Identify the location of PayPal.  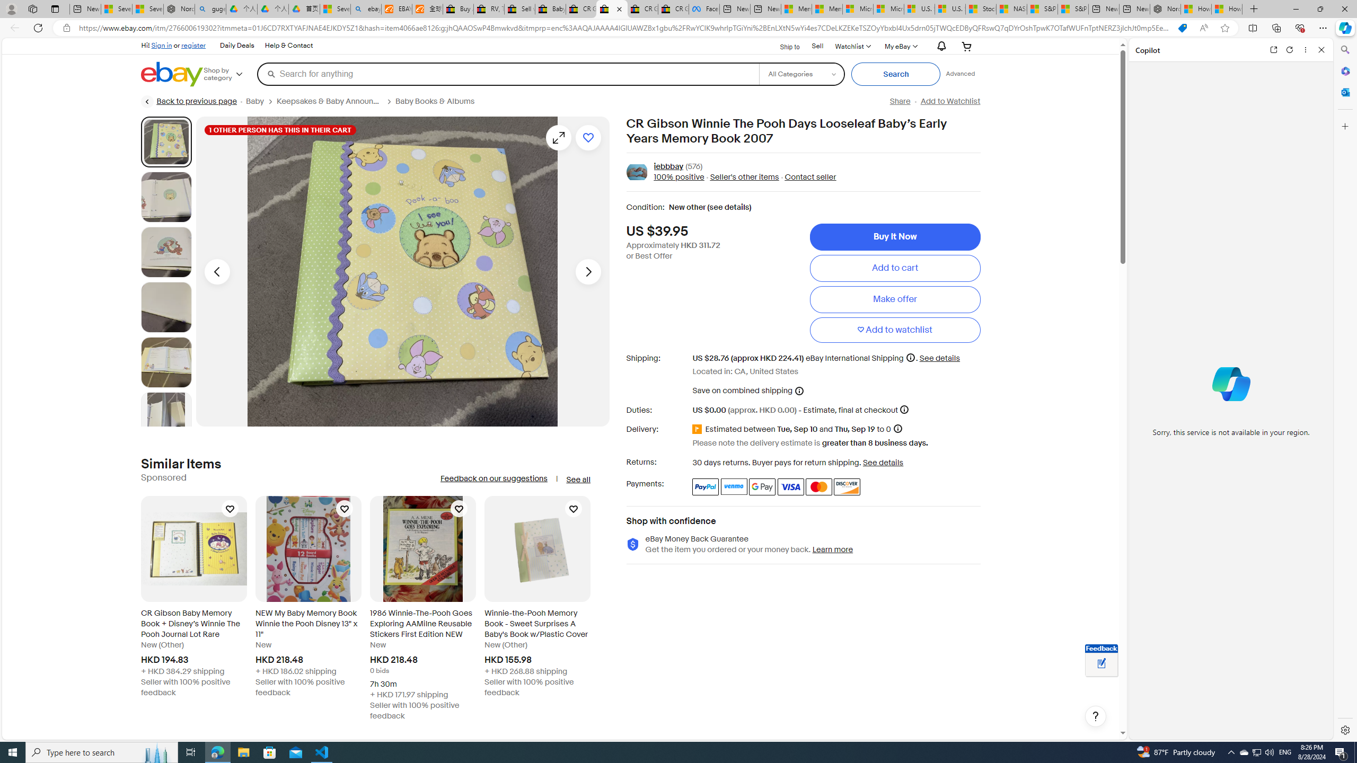
(705, 486).